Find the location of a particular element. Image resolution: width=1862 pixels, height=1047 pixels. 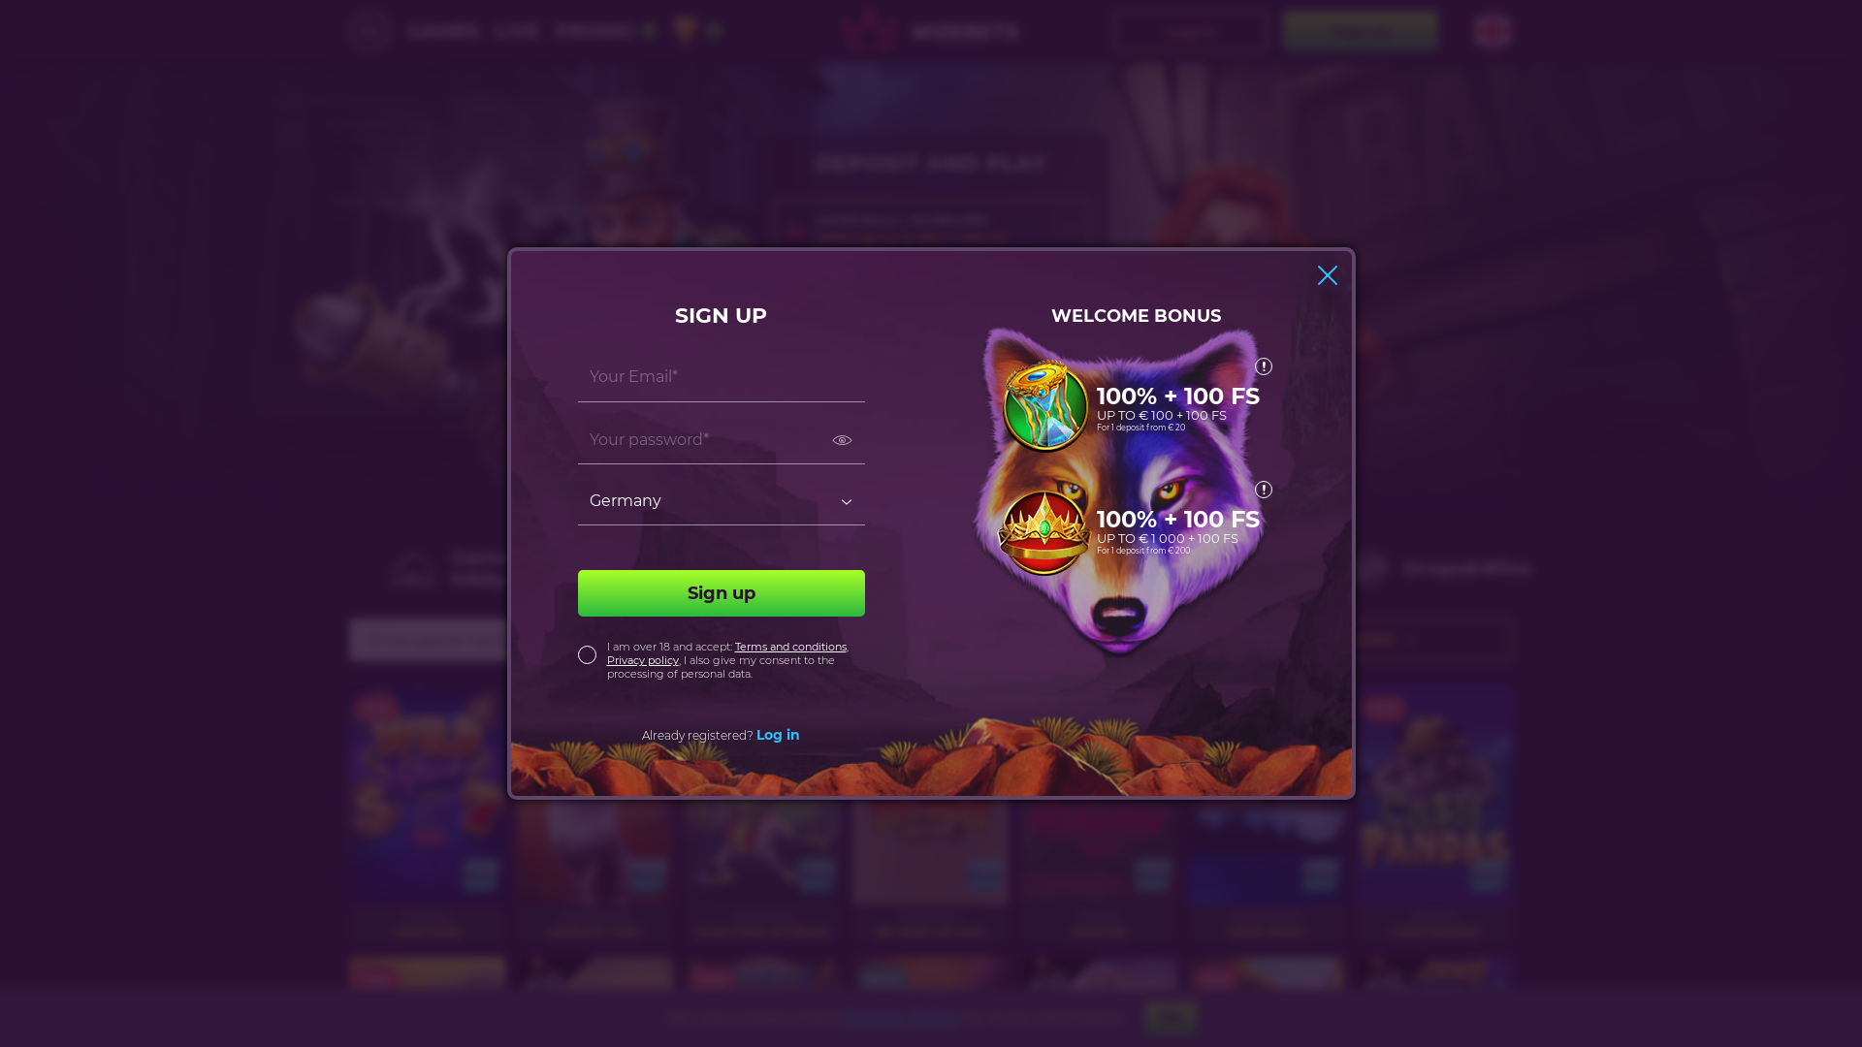

PROMO
5 is located at coordinates (605, 31).